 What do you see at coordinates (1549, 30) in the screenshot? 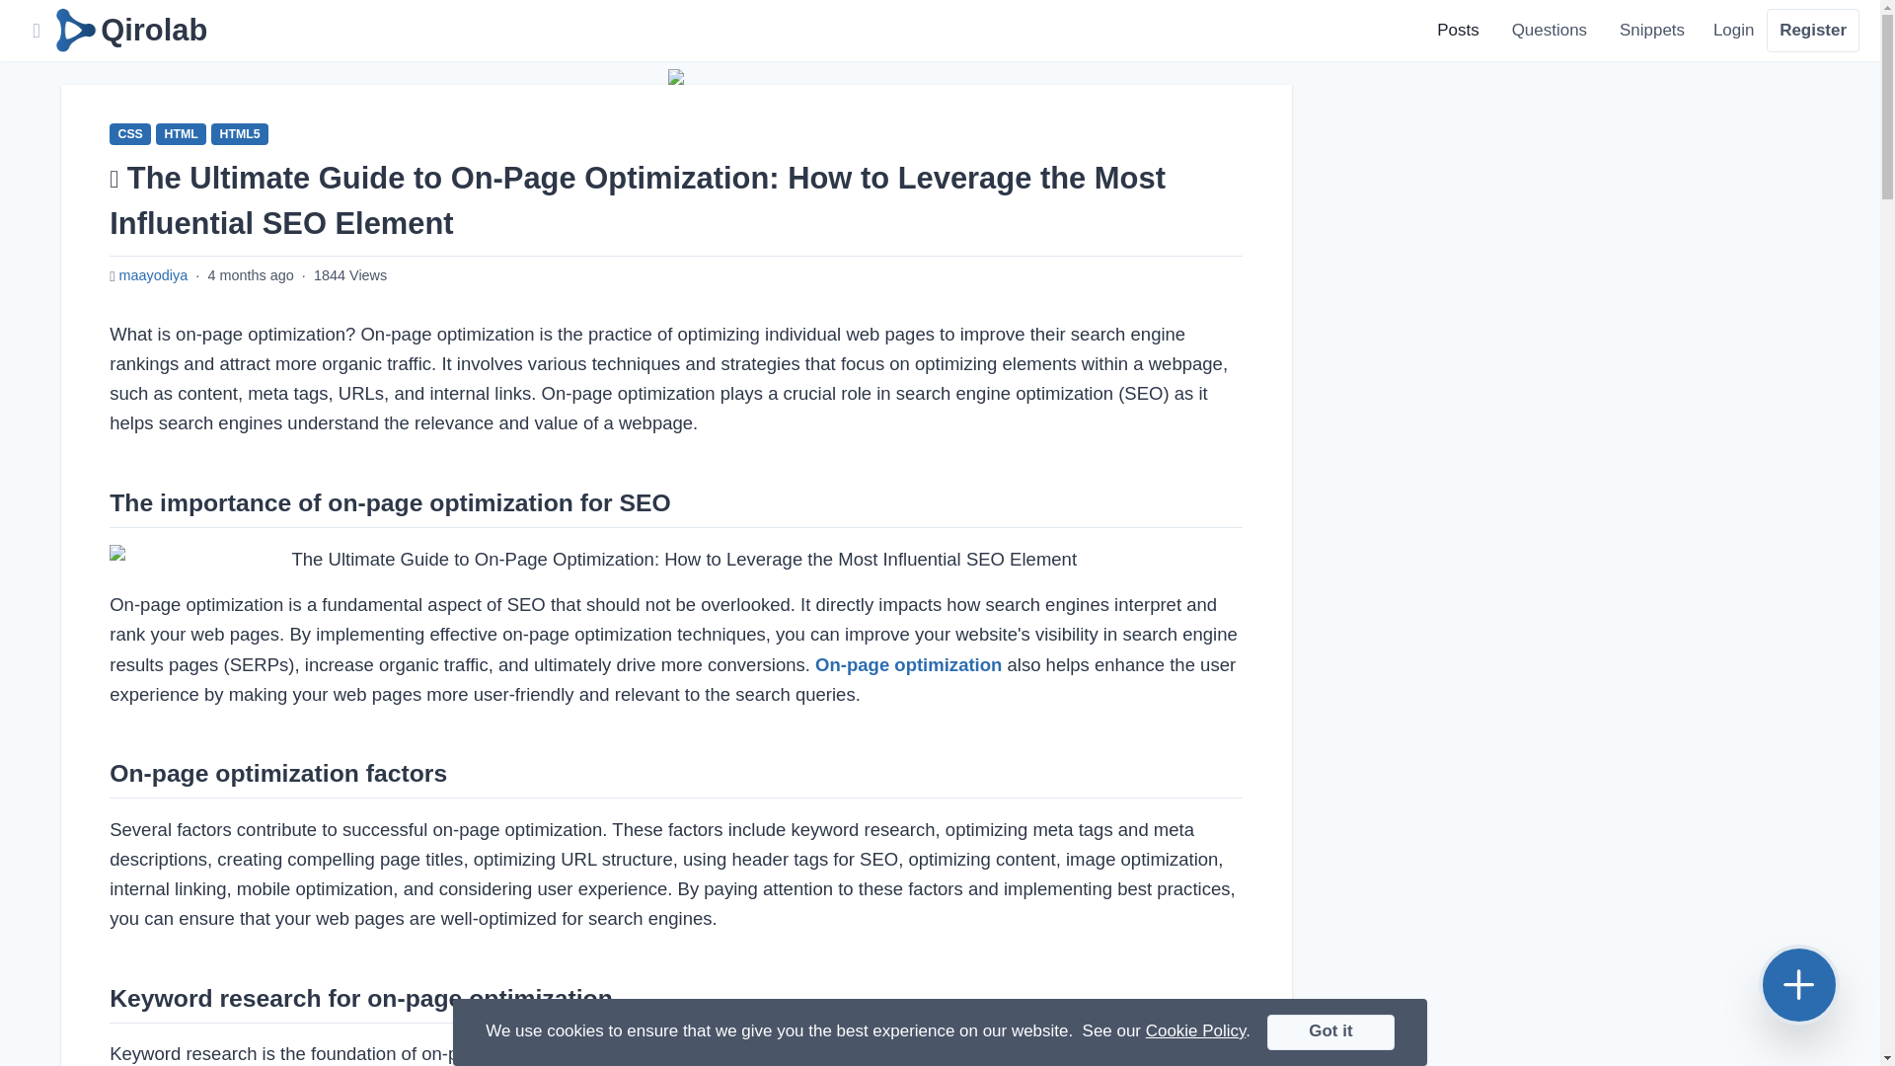
I see `Questions` at bounding box center [1549, 30].